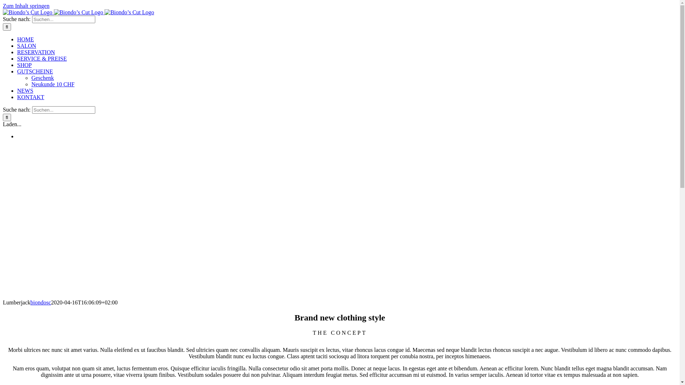  I want to click on NEWS, so click(25, 91).